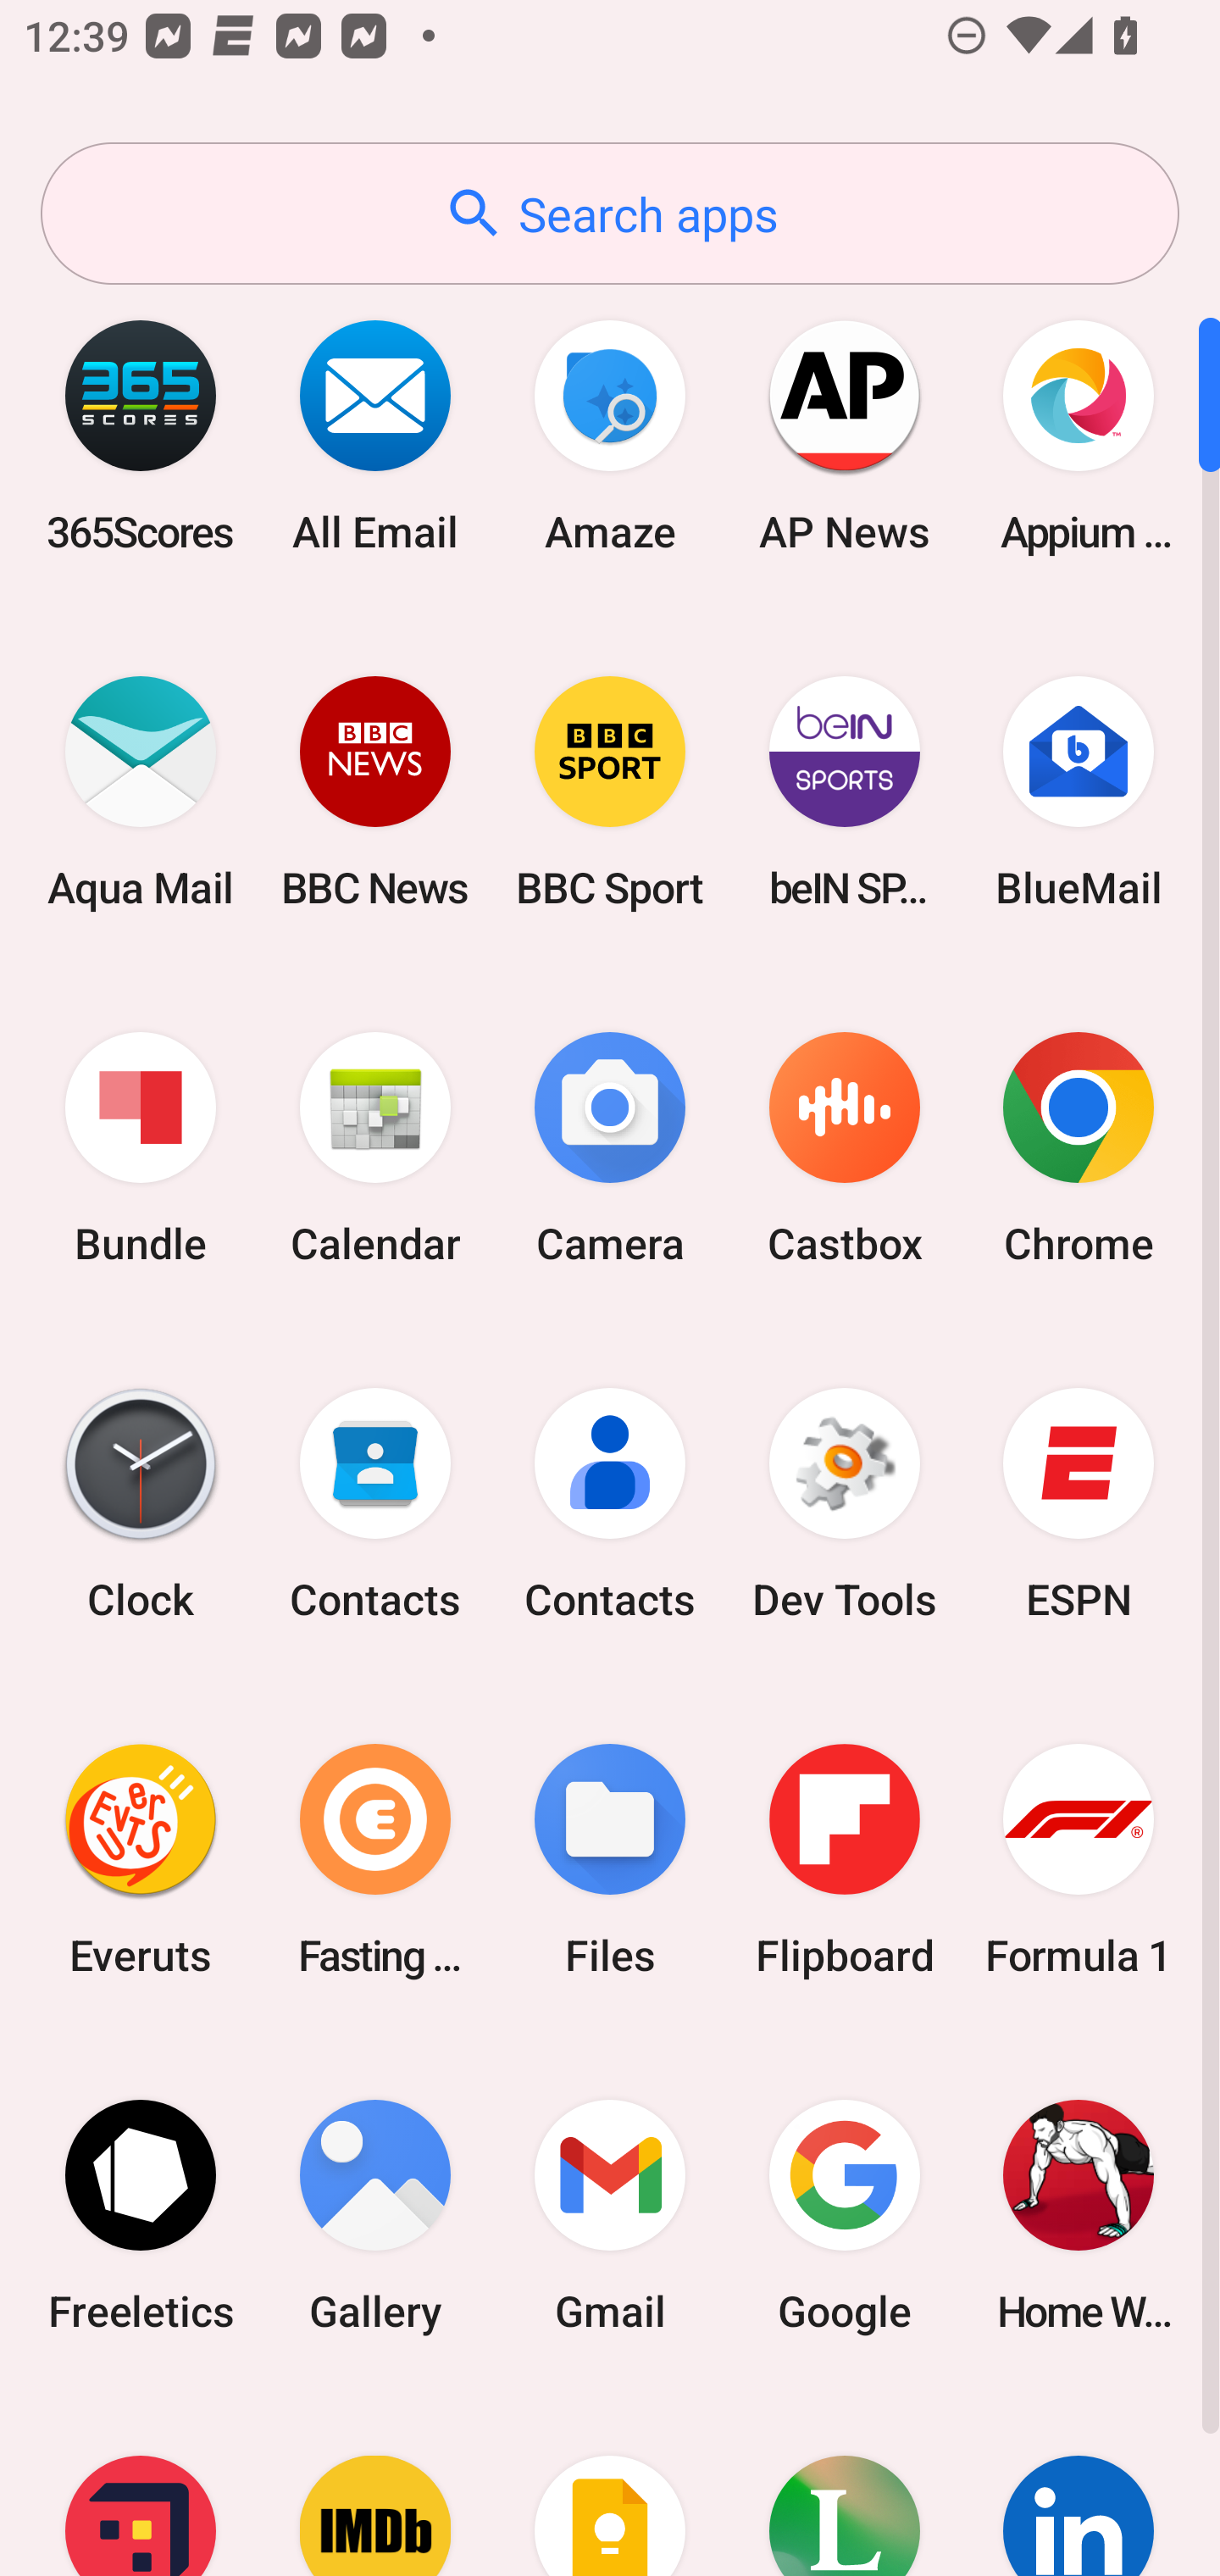  What do you see at coordinates (610, 2215) in the screenshot?
I see `Gmail` at bounding box center [610, 2215].